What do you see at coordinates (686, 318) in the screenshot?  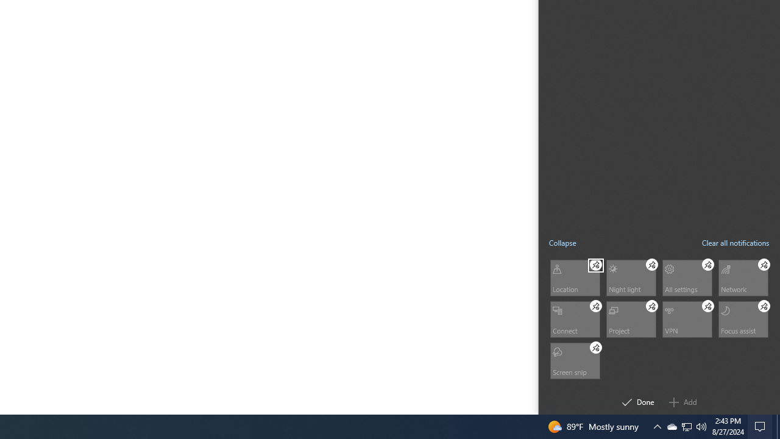 I see `Screen snip` at bounding box center [686, 318].